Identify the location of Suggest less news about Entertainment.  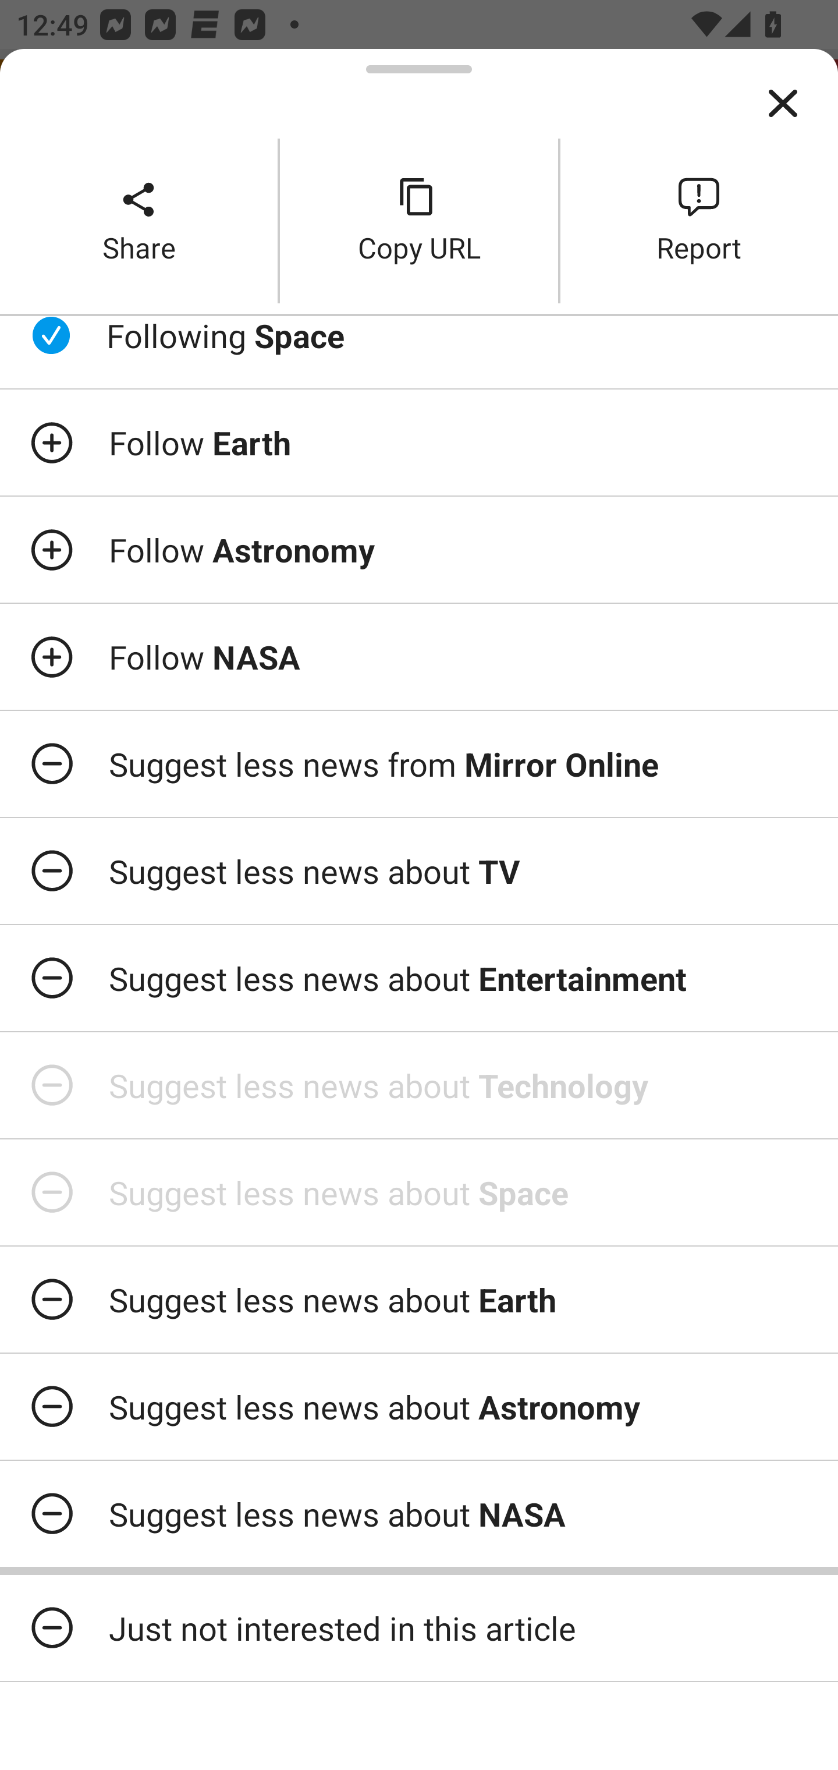
(419, 978).